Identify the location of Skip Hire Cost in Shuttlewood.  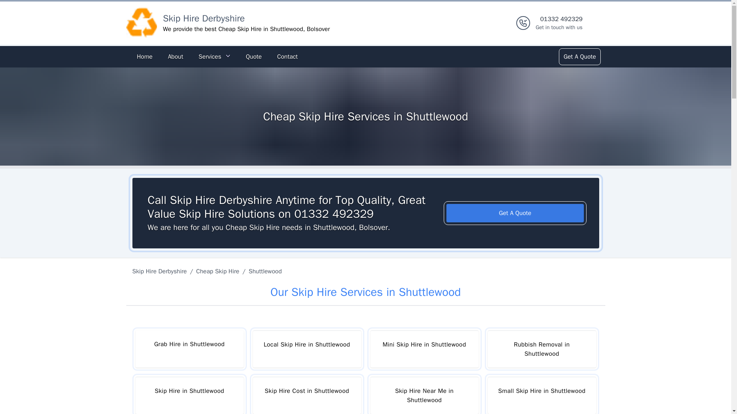
(175, 57).